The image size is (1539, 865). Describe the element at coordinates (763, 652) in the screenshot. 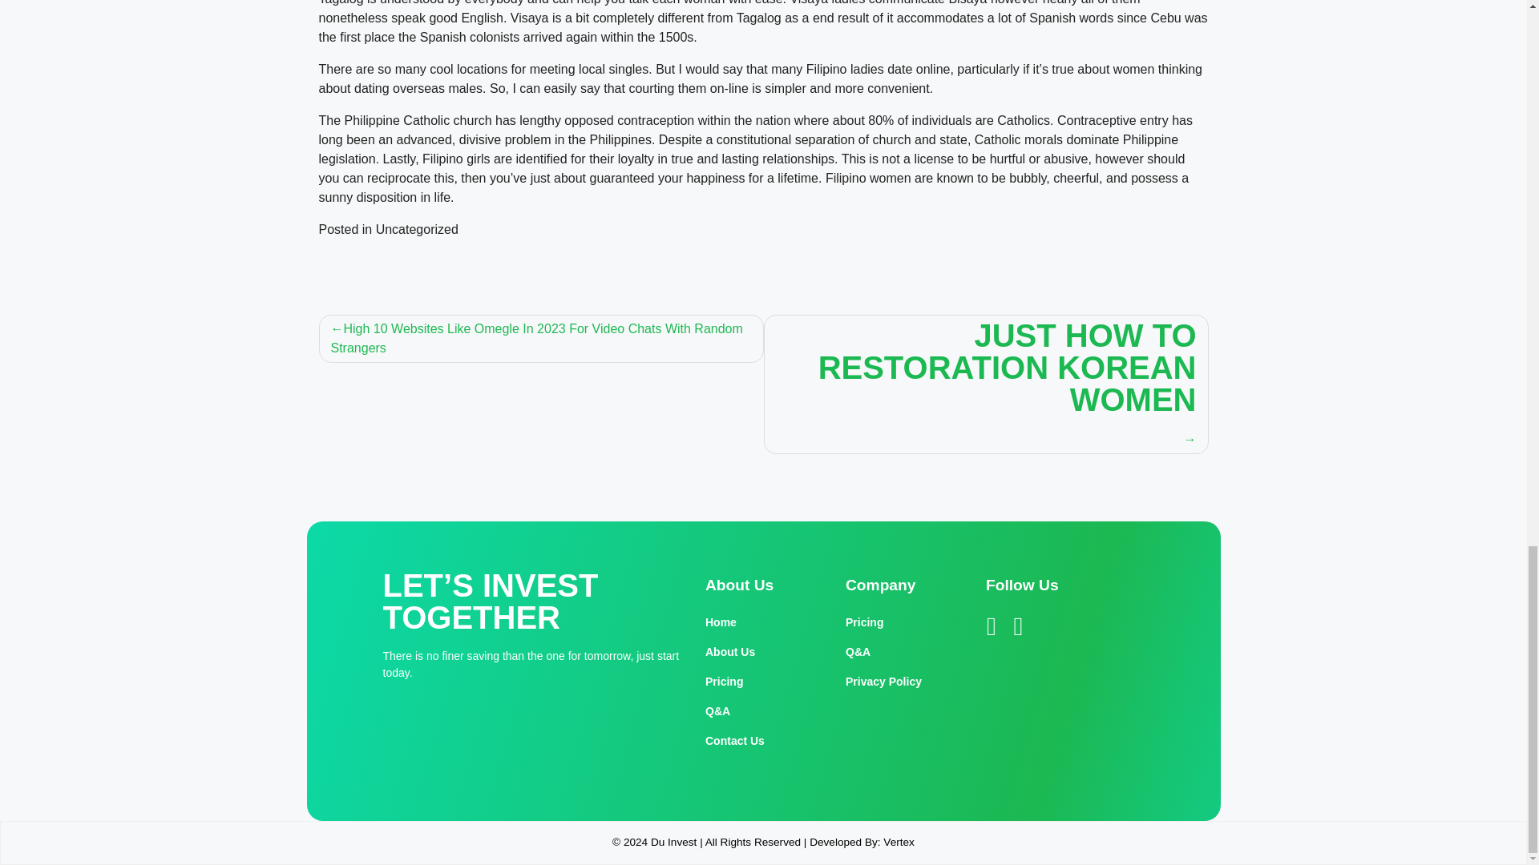

I see `About Us` at that location.